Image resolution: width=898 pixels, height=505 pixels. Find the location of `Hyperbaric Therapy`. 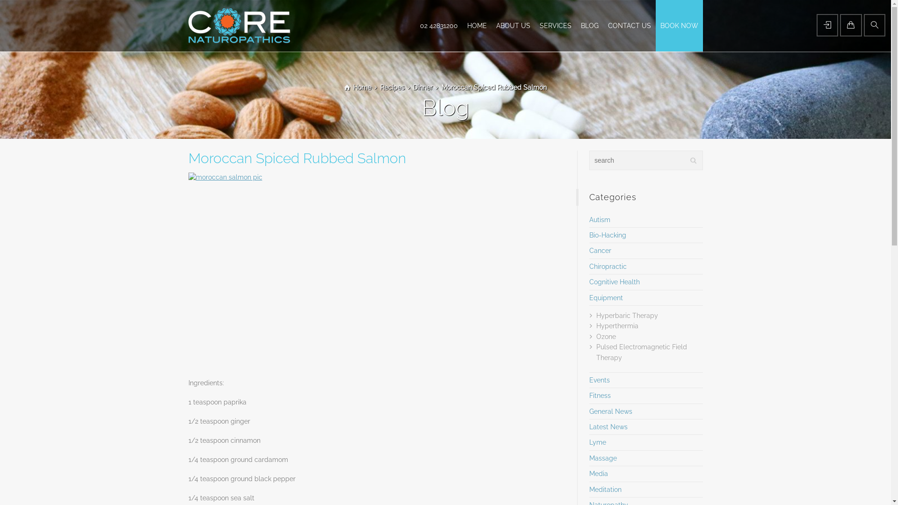

Hyperbaric Therapy is located at coordinates (627, 316).